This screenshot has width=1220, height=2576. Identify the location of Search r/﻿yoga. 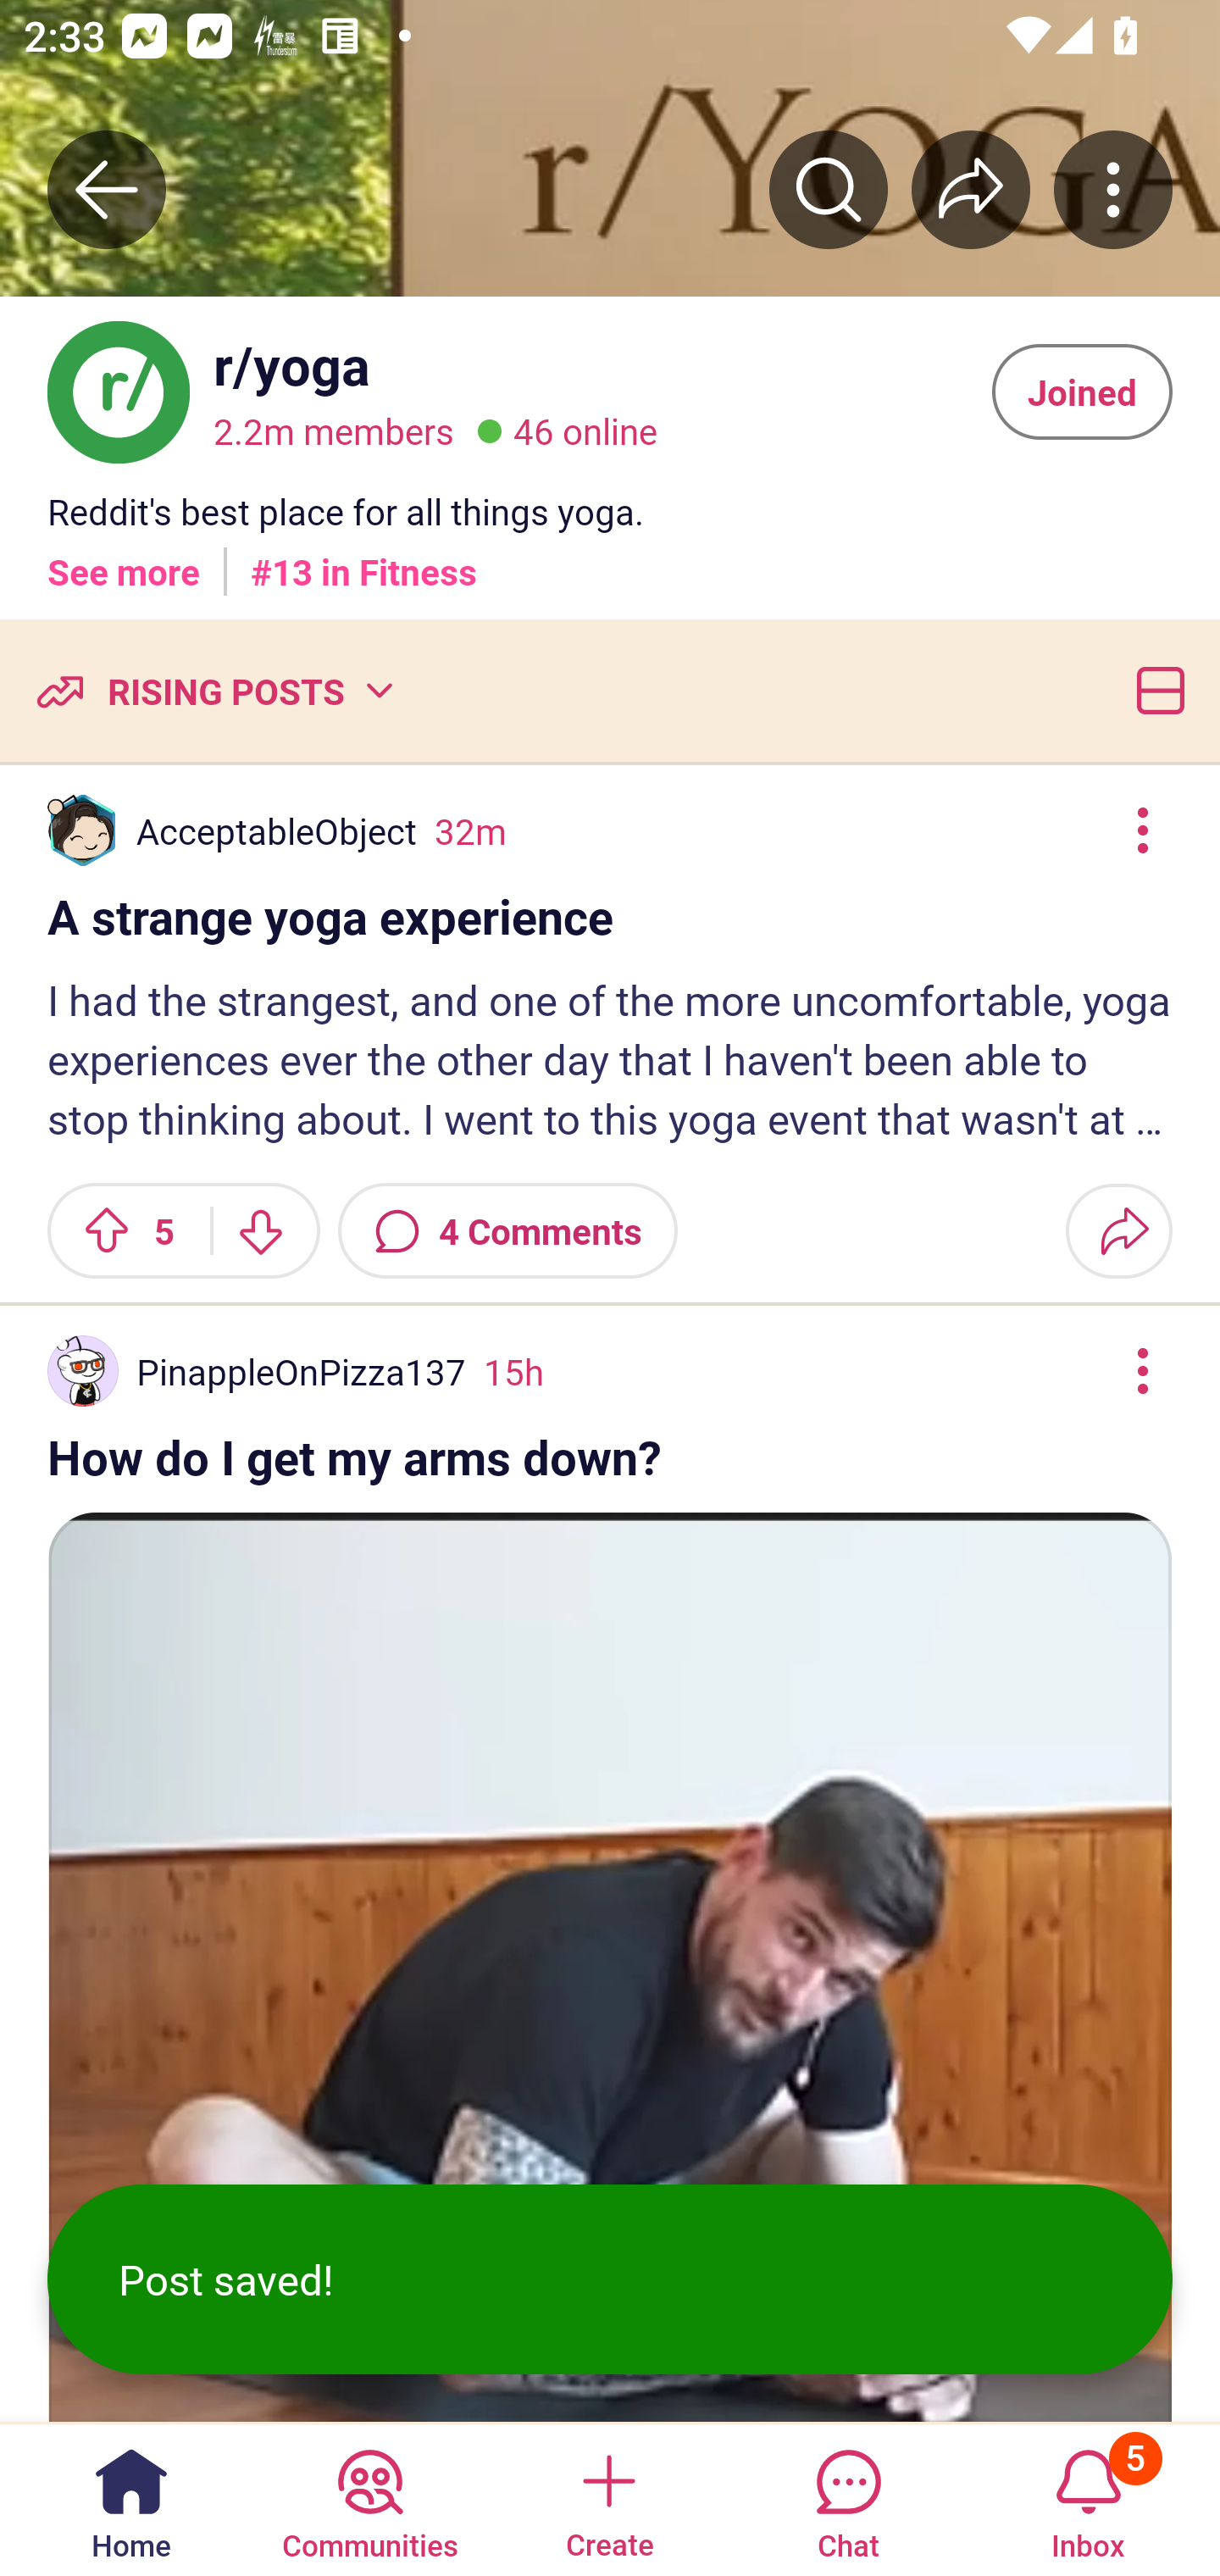
(829, 189).